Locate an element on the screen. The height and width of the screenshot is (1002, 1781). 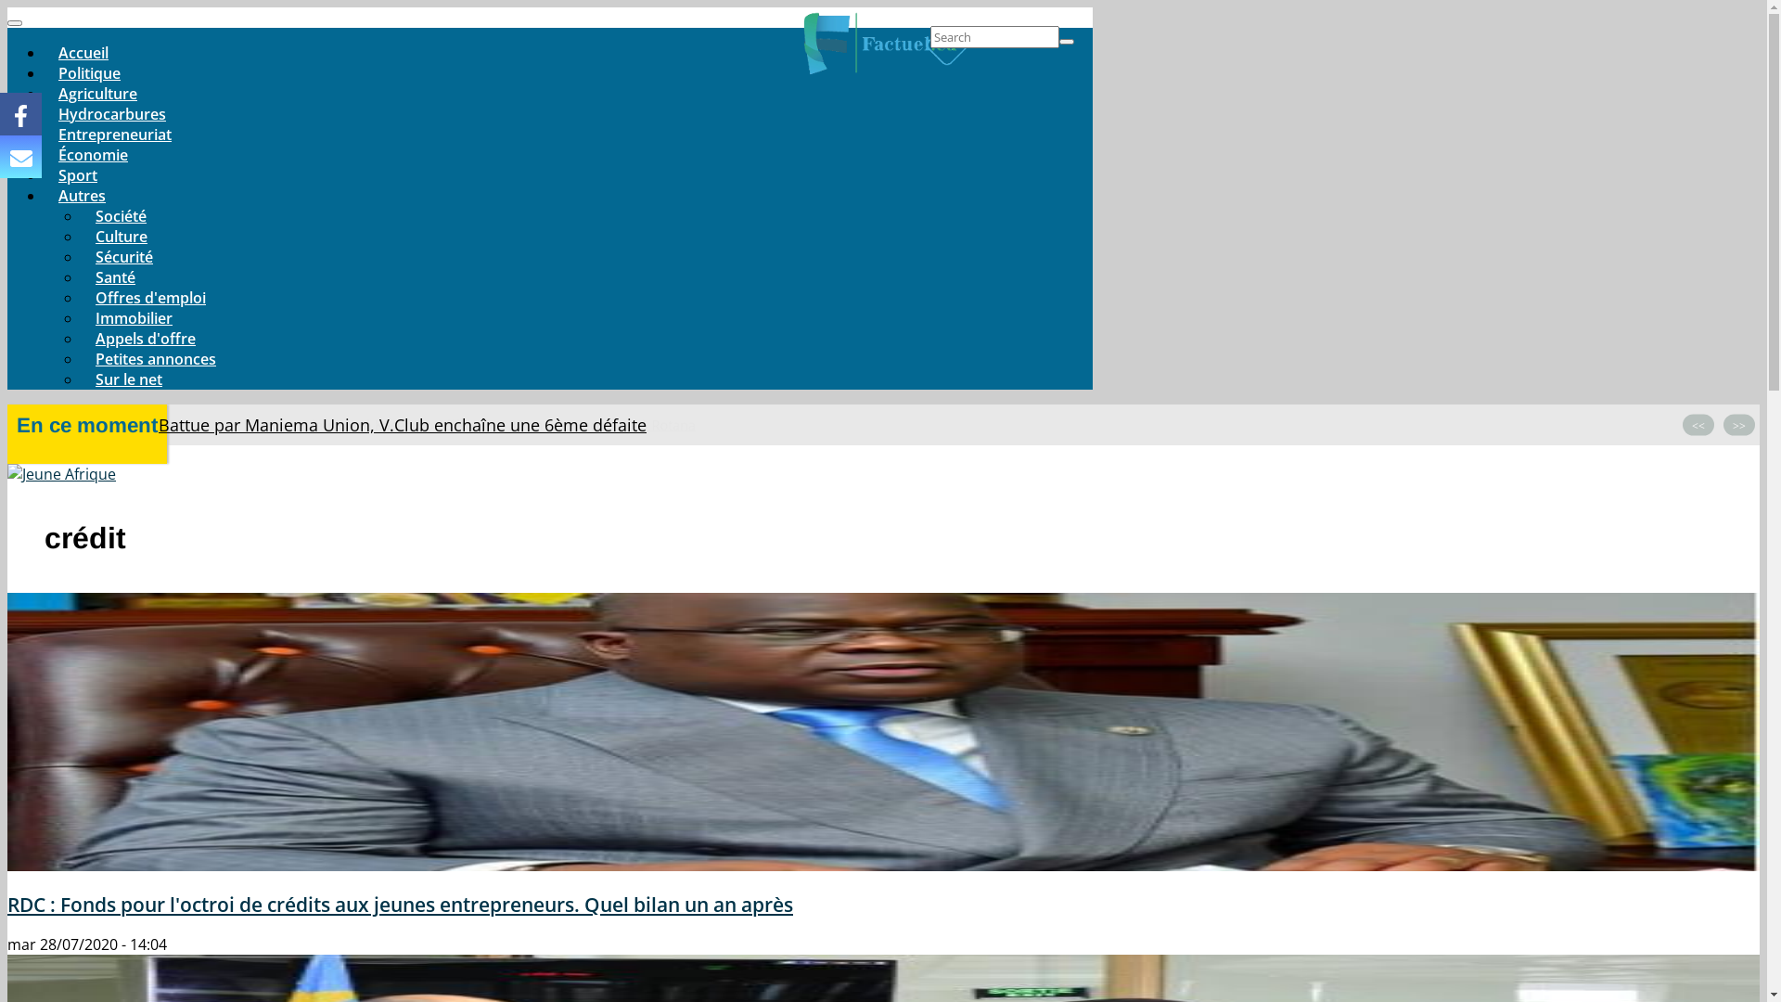
Search is located at coordinates (1067, 42).